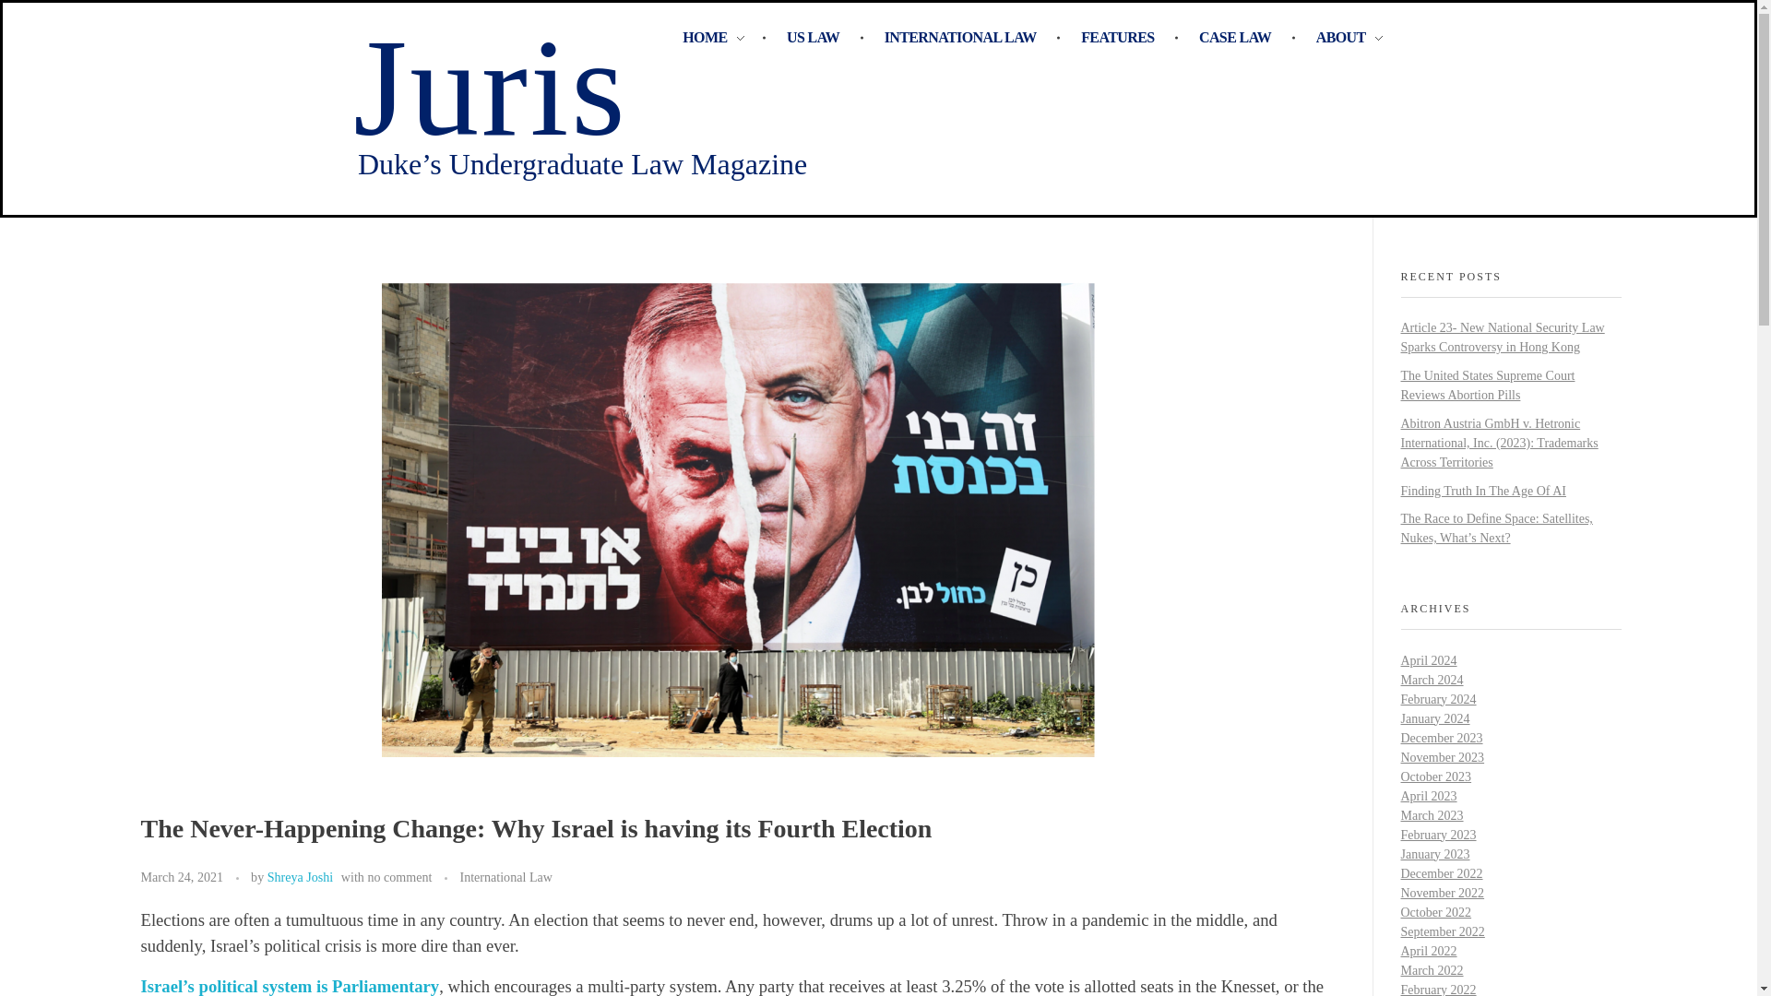 This screenshot has height=996, width=1771. Describe the element at coordinates (301, 876) in the screenshot. I see `Shreya Joshi` at that location.